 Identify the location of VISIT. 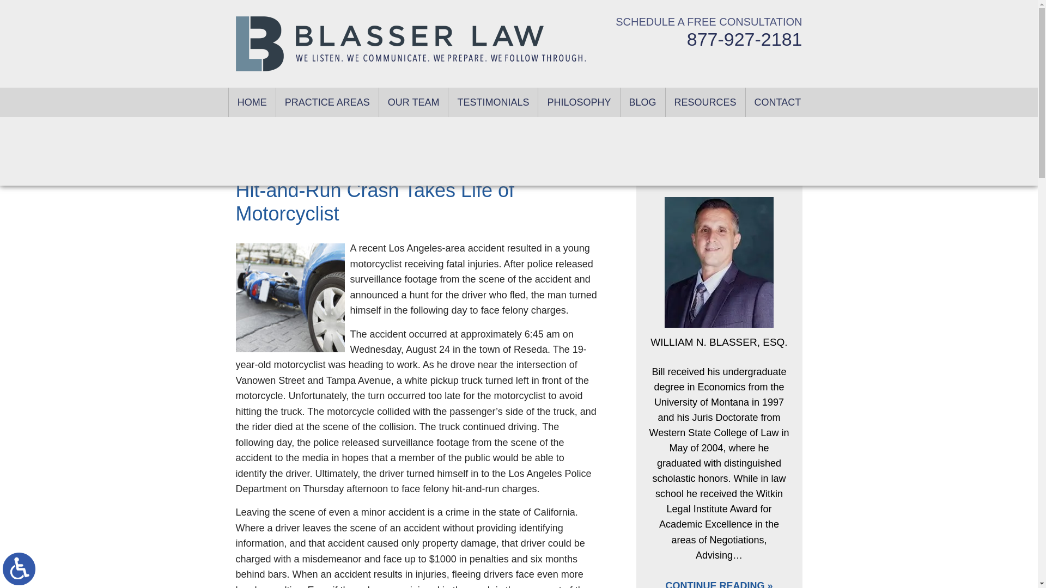
(557, 9).